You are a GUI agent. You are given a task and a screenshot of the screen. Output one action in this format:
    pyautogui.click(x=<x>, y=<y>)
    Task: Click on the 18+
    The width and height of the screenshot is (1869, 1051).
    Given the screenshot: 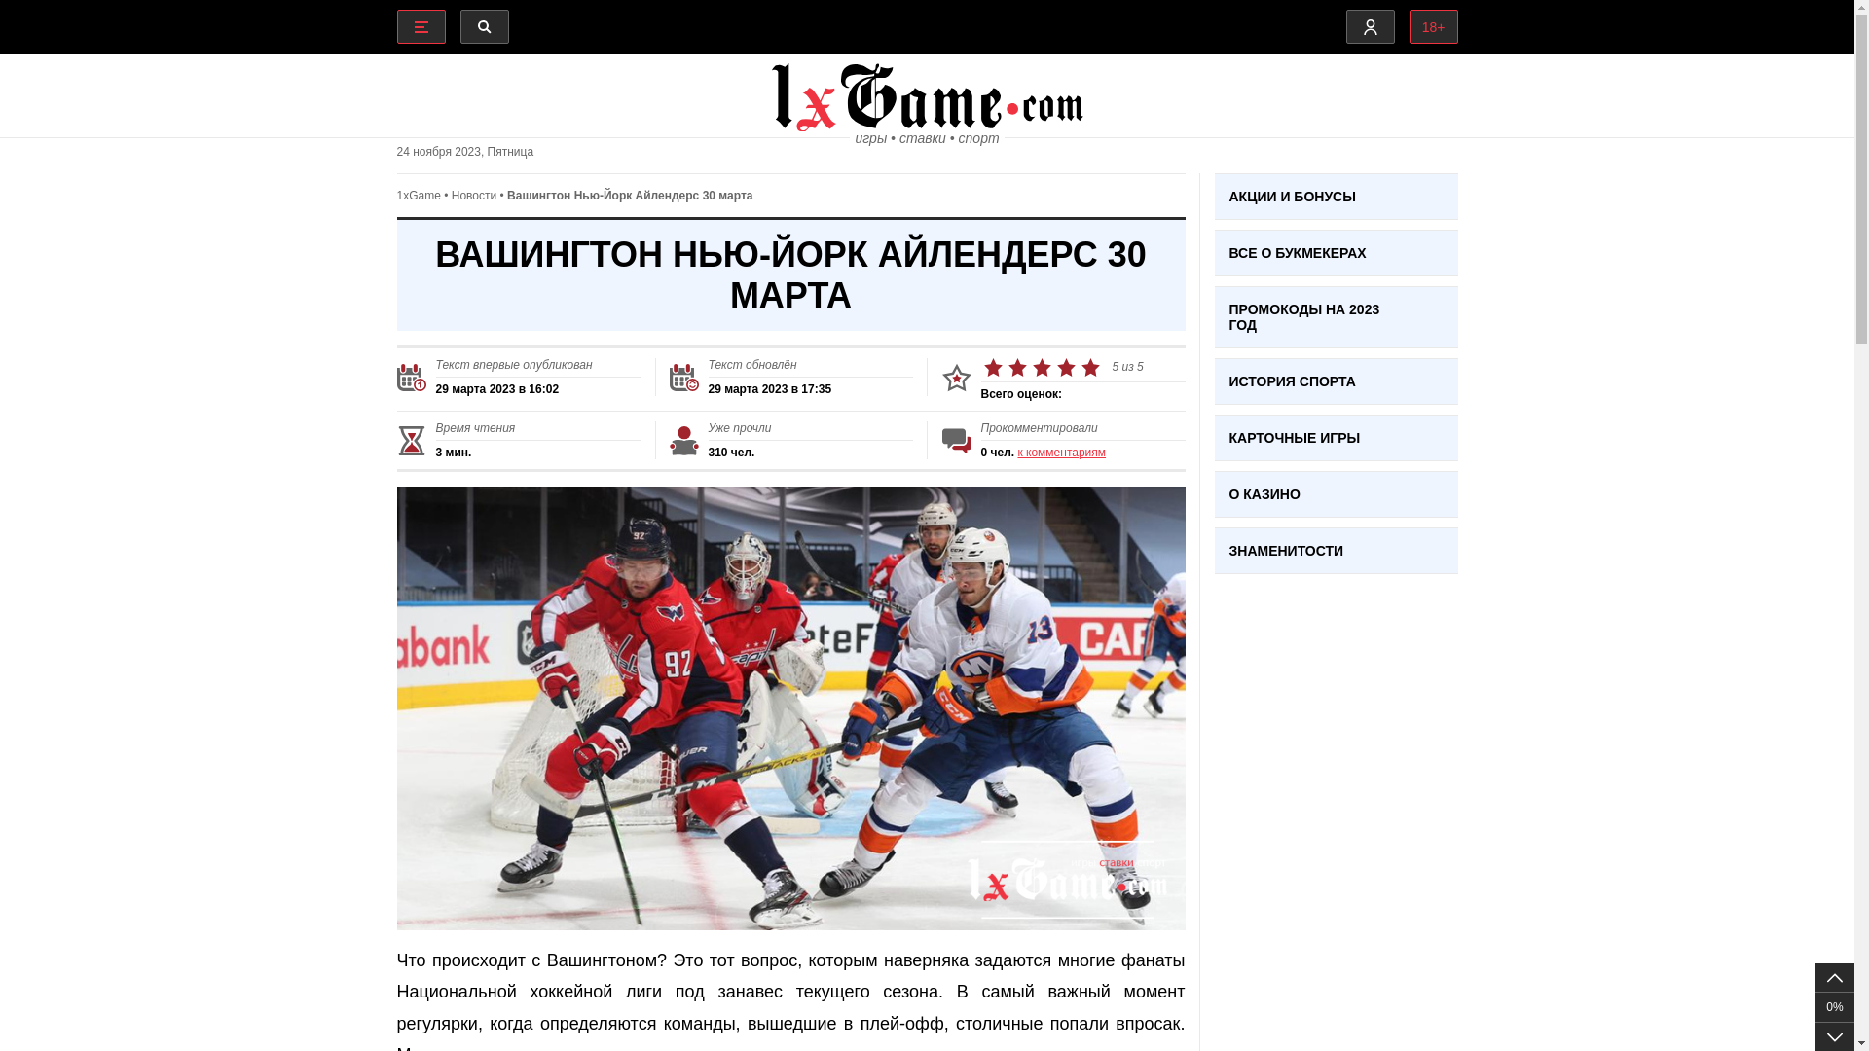 What is the action you would take?
    pyautogui.click(x=1434, y=27)
    